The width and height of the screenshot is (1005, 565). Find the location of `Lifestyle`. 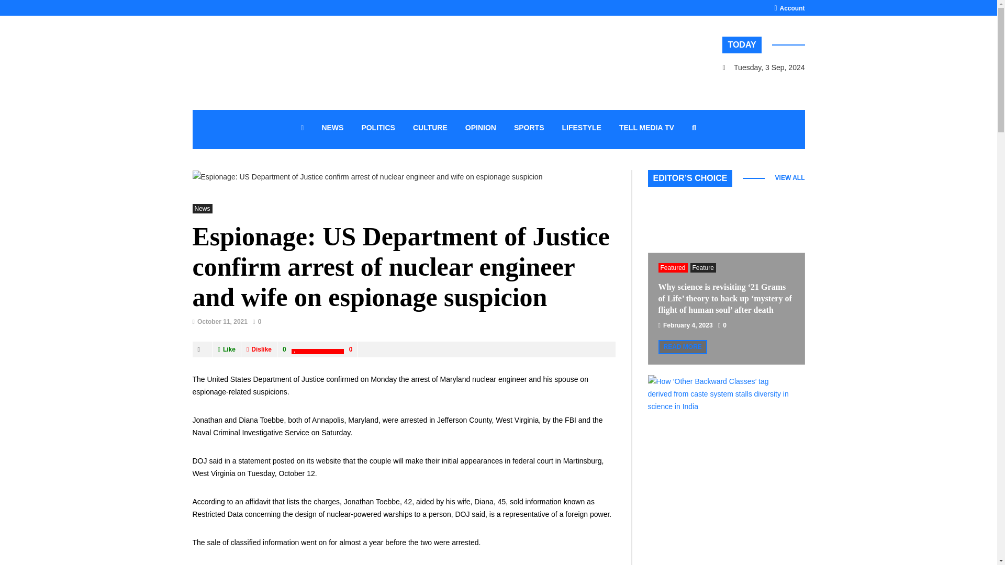

Lifestyle is located at coordinates (581, 129).